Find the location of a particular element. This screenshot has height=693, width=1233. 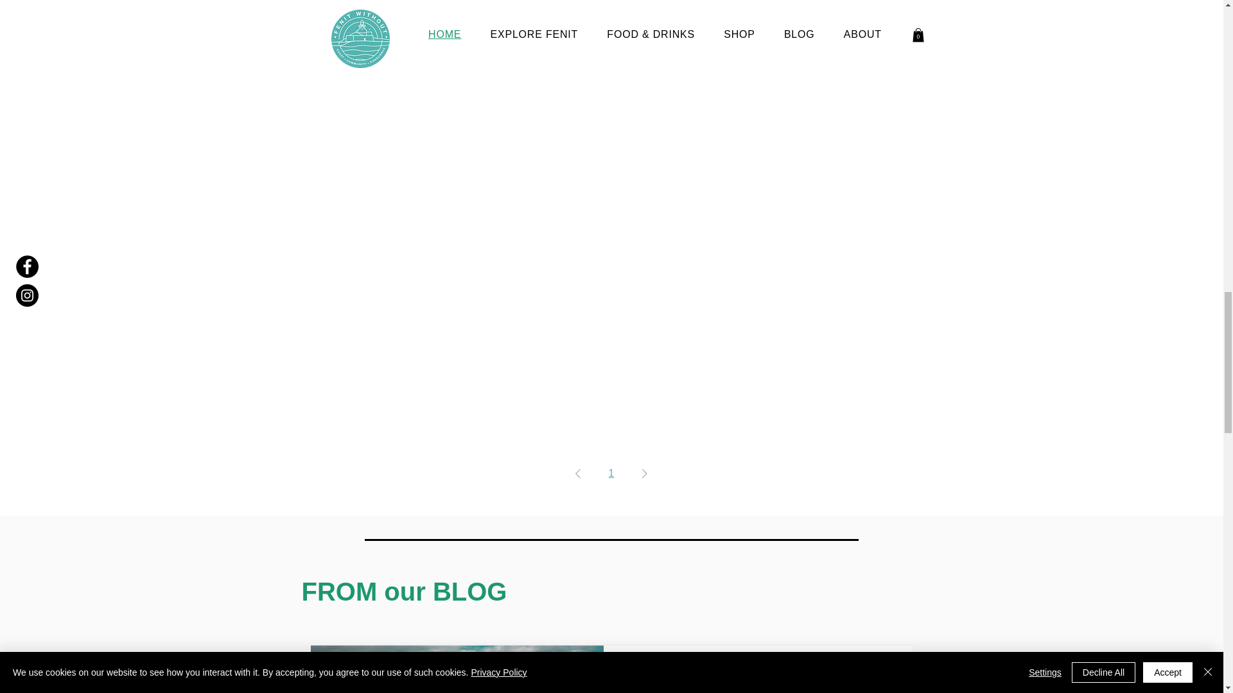

Fenit Without is located at coordinates (676, 672).